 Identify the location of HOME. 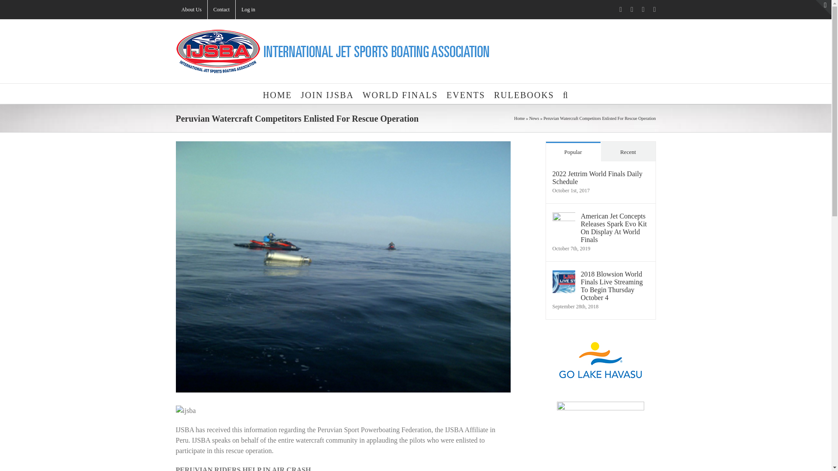
(277, 93).